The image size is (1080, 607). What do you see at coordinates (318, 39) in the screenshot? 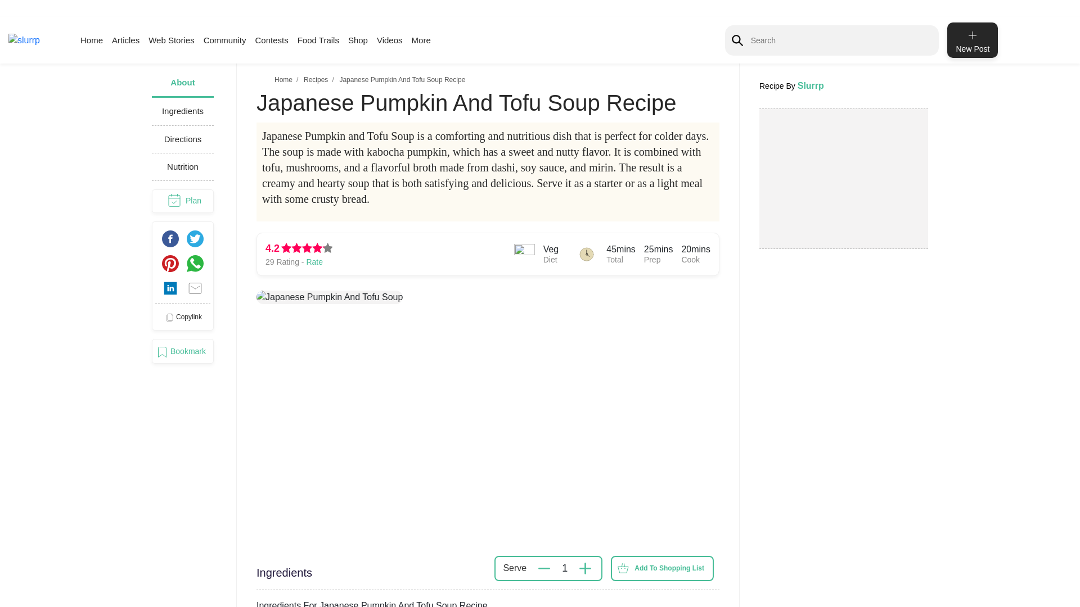
I see `Food Trails` at bounding box center [318, 39].